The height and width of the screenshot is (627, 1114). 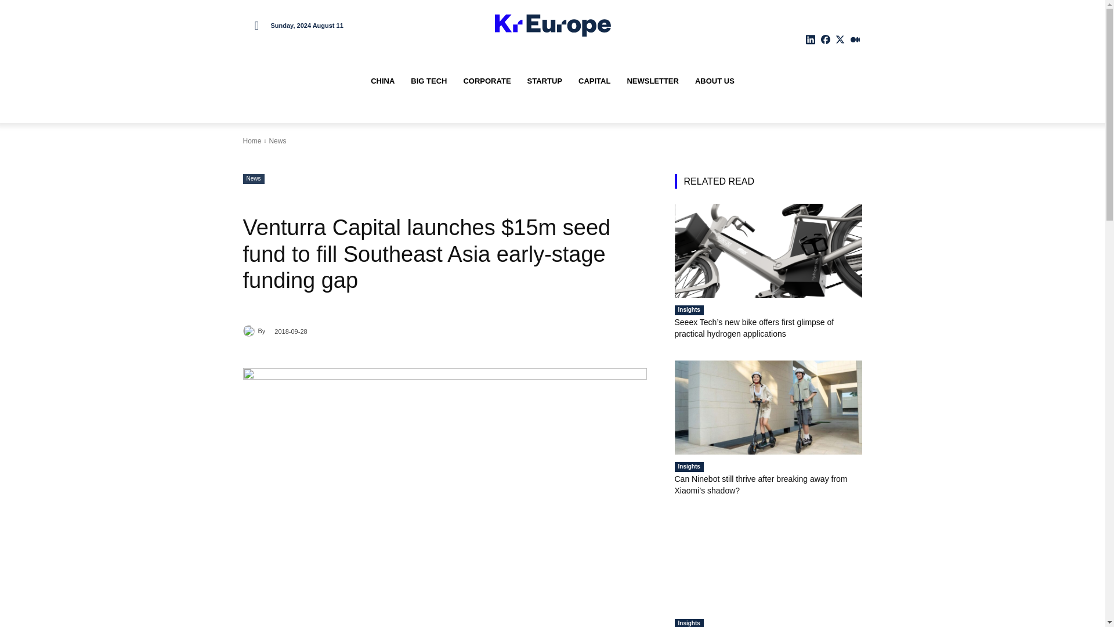 I want to click on News, so click(x=253, y=179).